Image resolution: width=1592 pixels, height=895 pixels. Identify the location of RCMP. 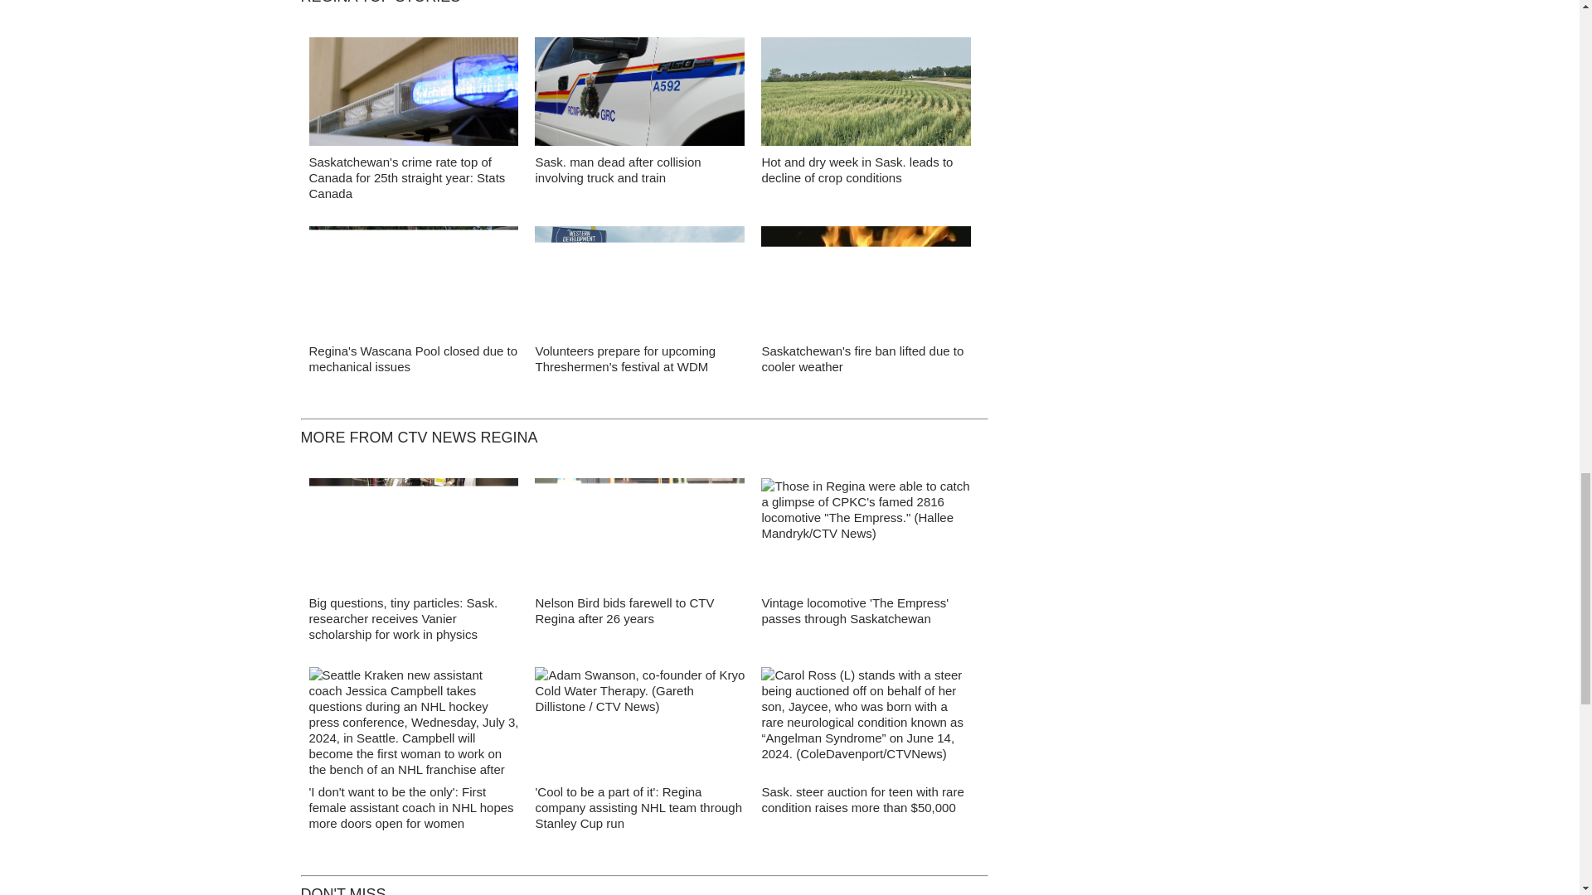
(640, 96).